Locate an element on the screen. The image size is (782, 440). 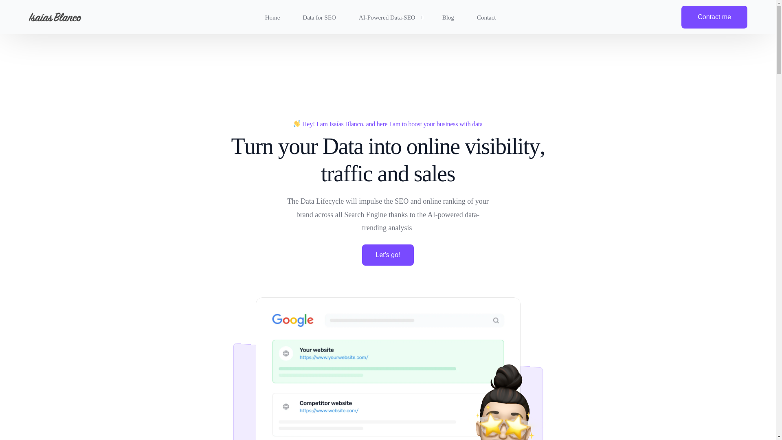
AI-Powered Data-SEO is located at coordinates (389, 17).